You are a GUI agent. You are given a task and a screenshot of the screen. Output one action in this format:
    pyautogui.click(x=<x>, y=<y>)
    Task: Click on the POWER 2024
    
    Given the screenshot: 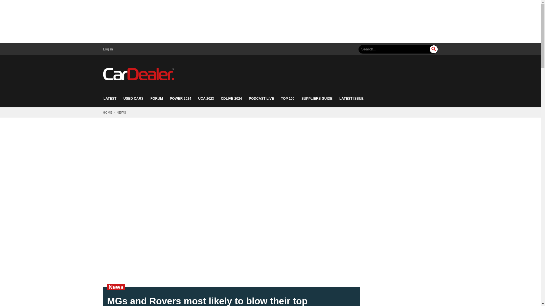 What is the action you would take?
    pyautogui.click(x=180, y=99)
    